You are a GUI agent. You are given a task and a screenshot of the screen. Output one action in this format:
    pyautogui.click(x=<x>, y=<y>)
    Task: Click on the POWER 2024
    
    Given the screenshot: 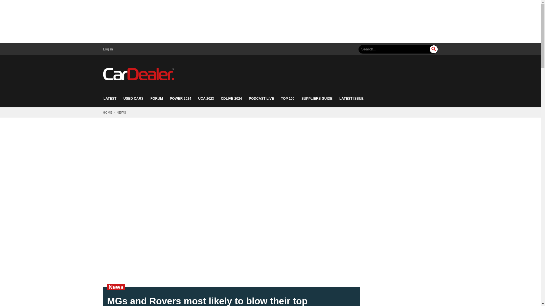 What is the action you would take?
    pyautogui.click(x=180, y=99)
    